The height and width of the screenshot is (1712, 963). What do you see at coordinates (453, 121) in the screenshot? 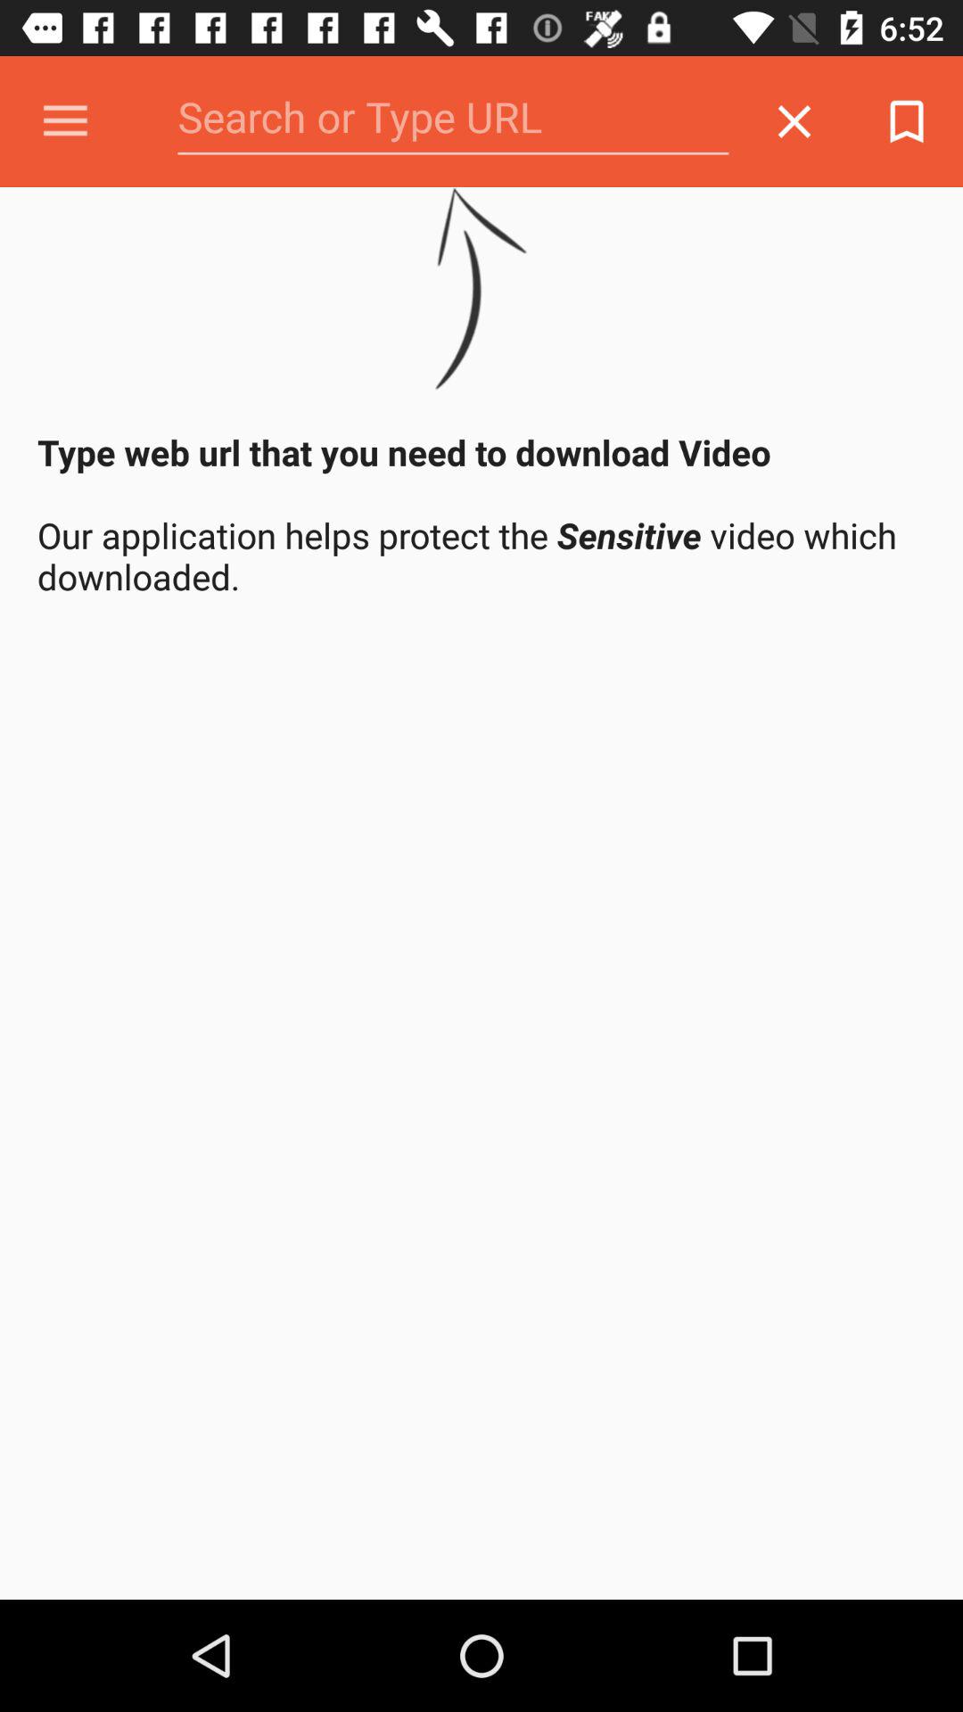
I see `type in search term or web address` at bounding box center [453, 121].